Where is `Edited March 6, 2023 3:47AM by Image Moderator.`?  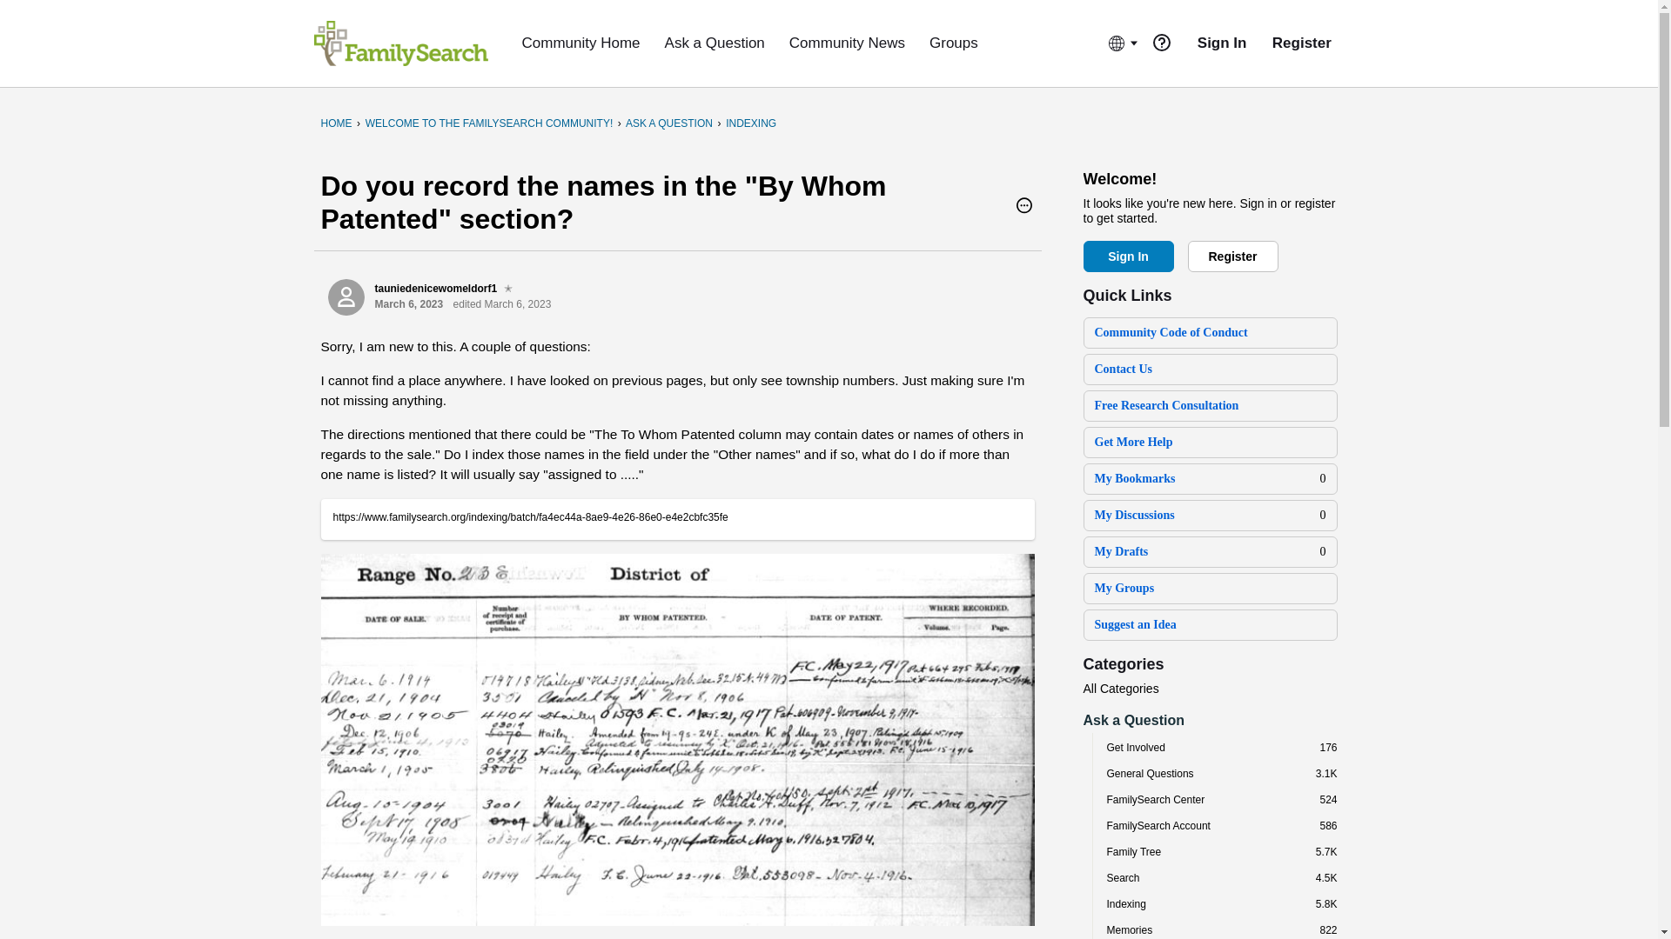 Edited March 6, 2023 3:47AM by Image Moderator. is located at coordinates (501, 304).